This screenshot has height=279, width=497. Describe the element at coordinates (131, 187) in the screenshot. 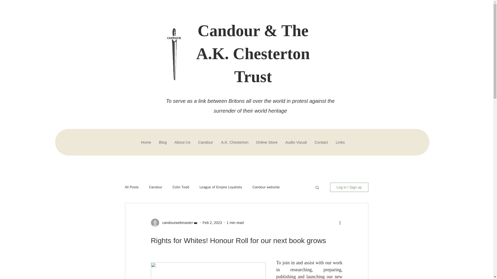

I see `All Posts` at that location.